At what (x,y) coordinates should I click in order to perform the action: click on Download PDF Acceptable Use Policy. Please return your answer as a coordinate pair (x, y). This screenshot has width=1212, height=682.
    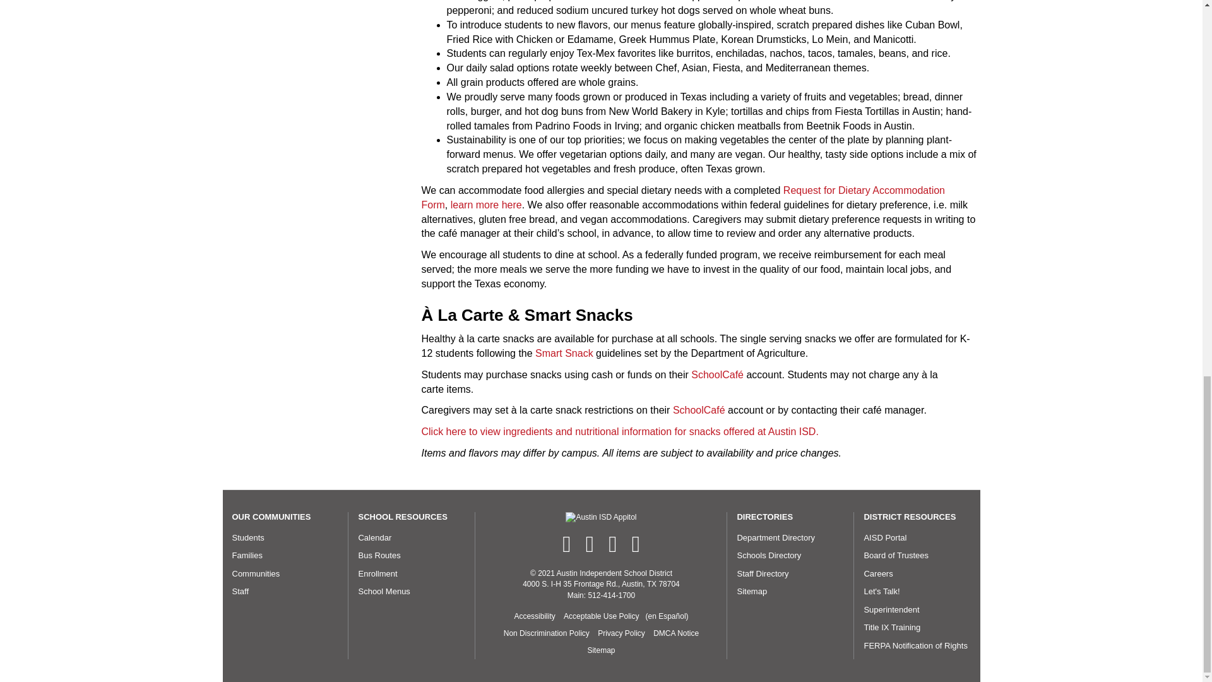
    Looking at the image, I should click on (667, 616).